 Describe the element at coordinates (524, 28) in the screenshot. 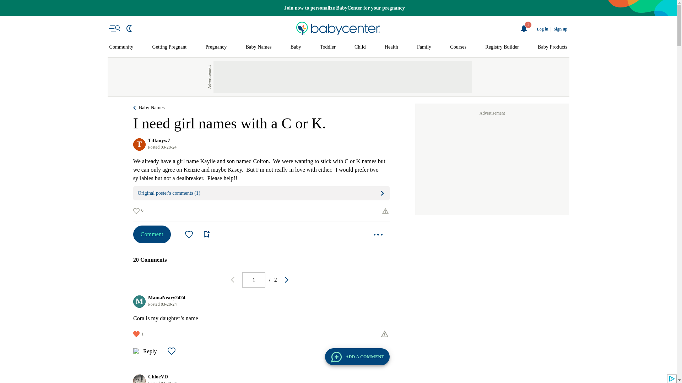

I see `1` at that location.